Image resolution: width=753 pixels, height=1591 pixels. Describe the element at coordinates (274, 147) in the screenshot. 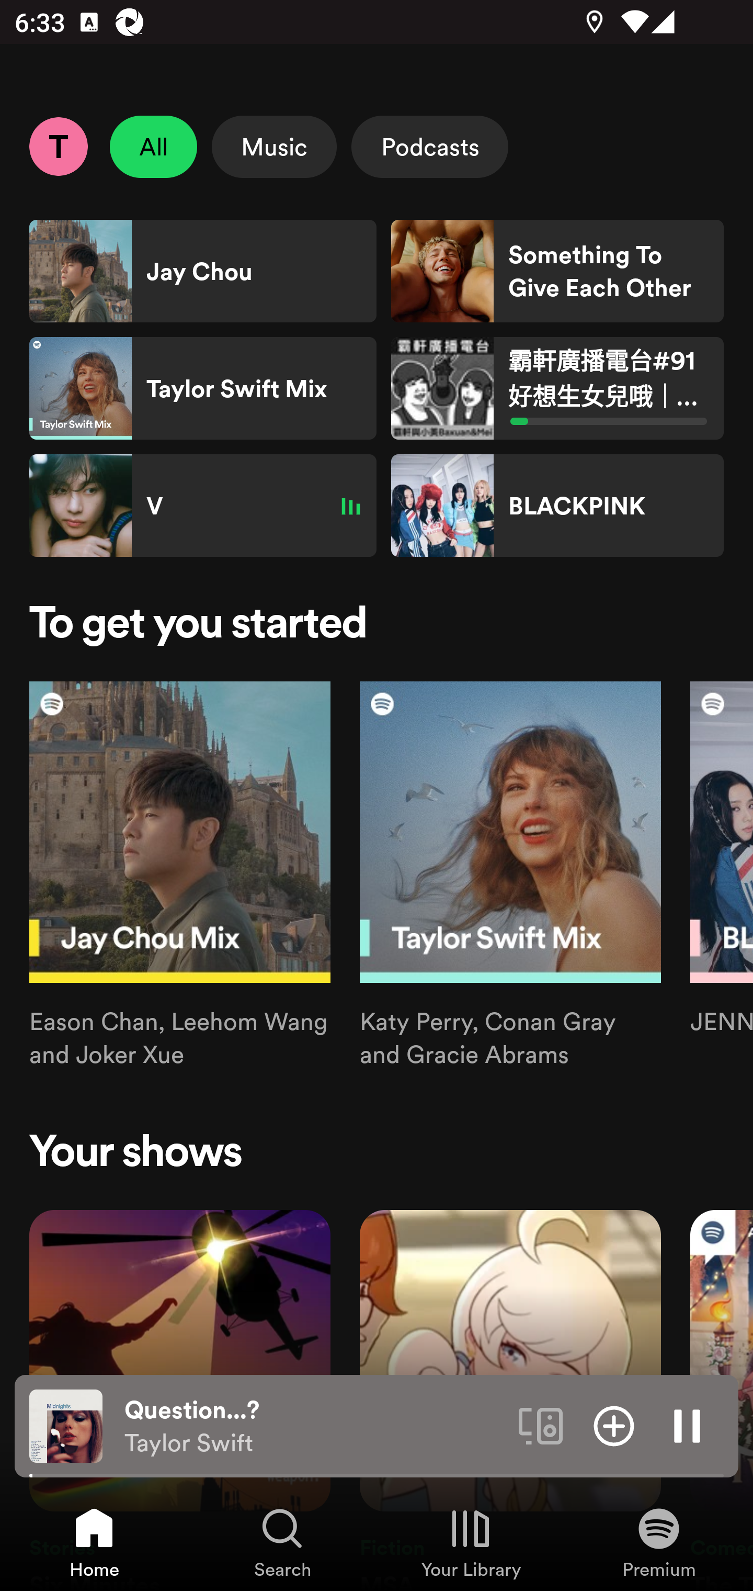

I see `Music Select Music` at that location.